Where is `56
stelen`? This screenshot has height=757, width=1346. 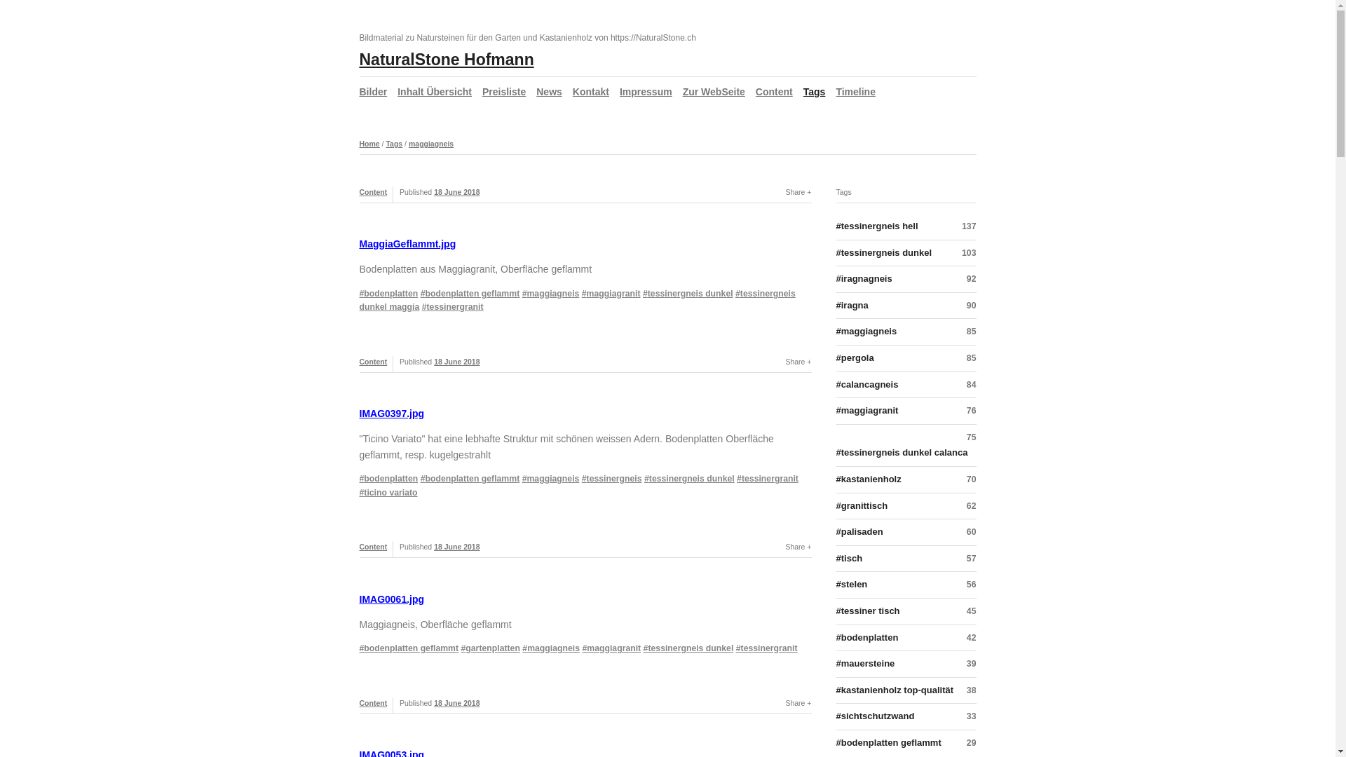 56
stelen is located at coordinates (906, 585).